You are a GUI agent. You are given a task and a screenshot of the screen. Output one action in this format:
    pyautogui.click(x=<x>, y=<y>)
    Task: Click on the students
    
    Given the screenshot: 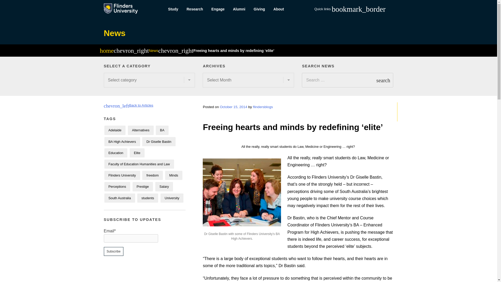 What is the action you would take?
    pyautogui.click(x=148, y=198)
    